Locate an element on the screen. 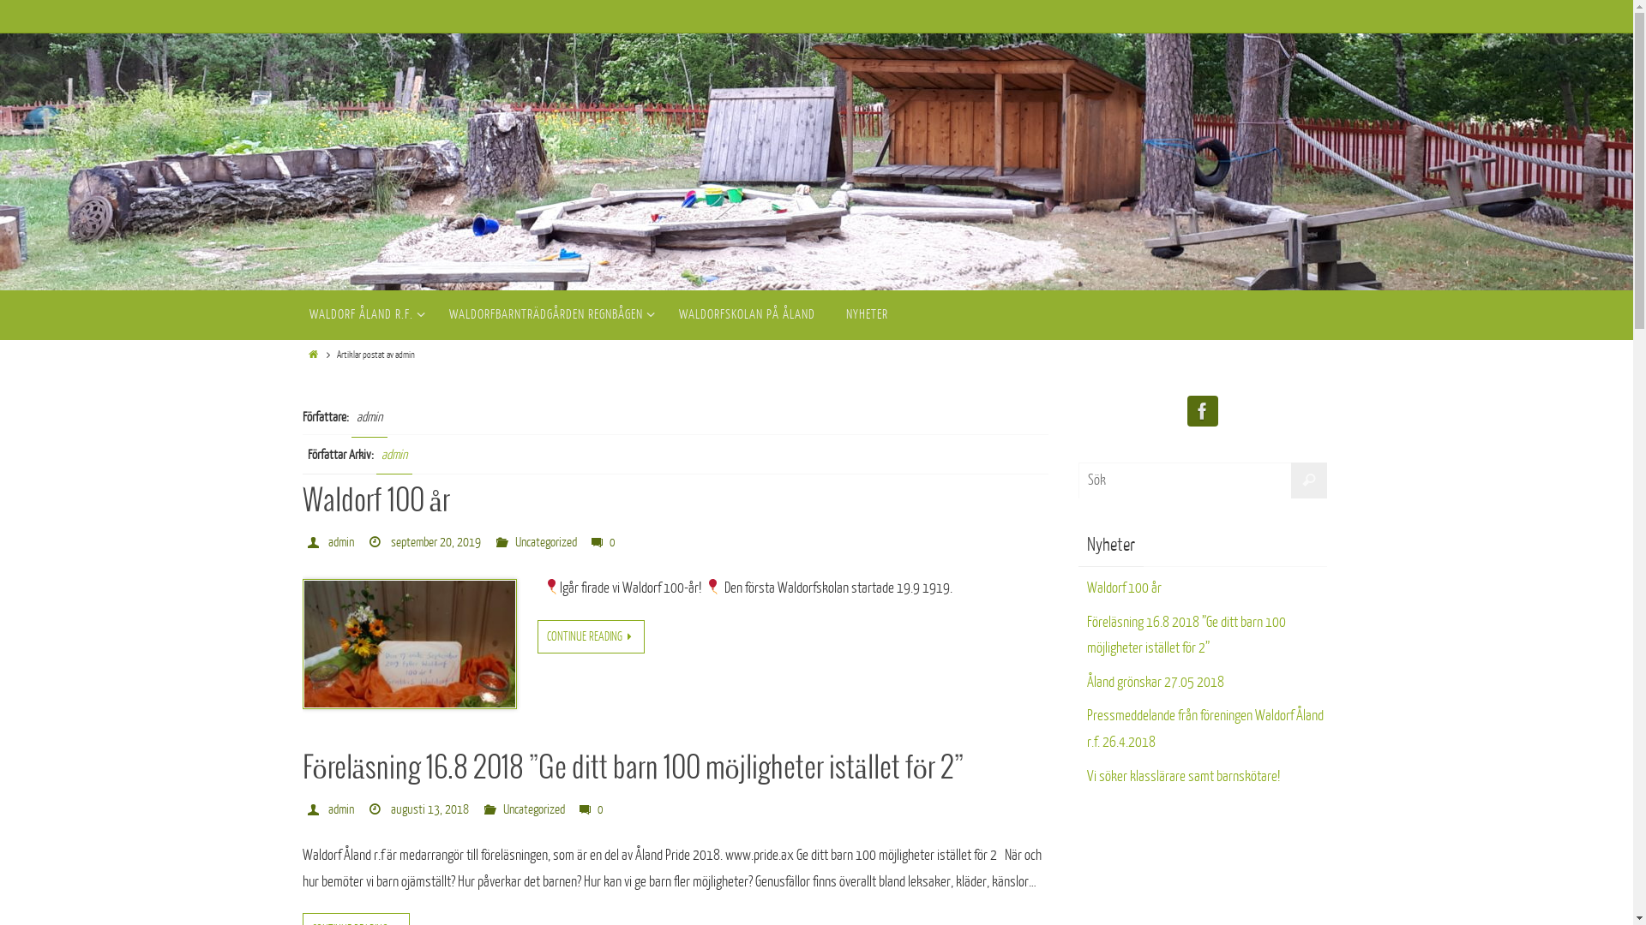 This screenshot has height=925, width=1646. Datum is located at coordinates (377, 543).